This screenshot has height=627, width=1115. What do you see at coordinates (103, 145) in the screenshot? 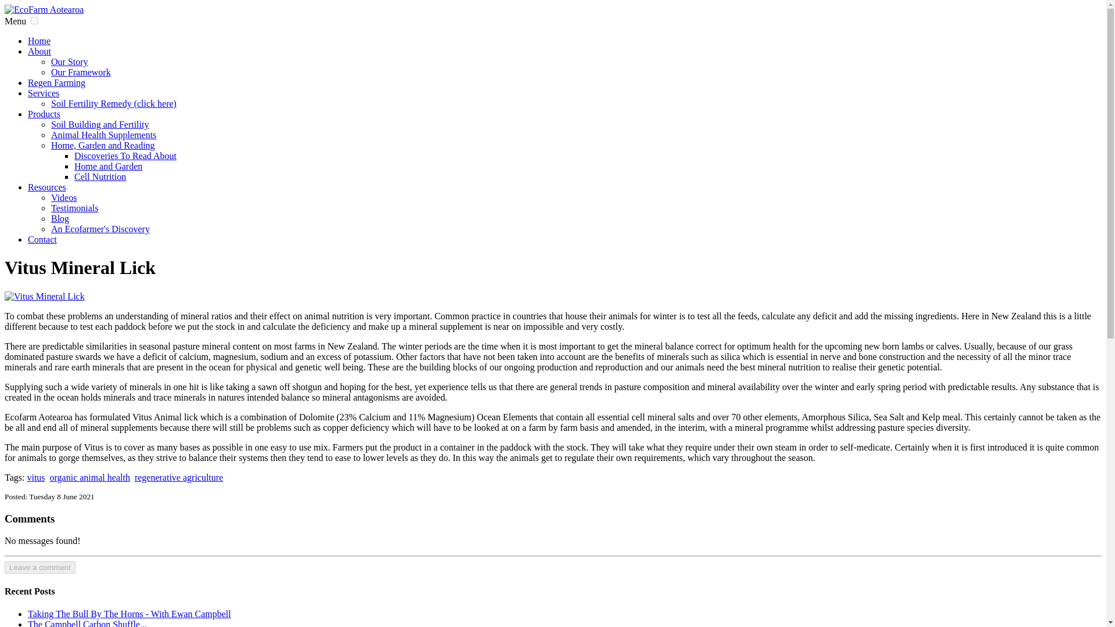
I see `Home, Garden and Reading` at bounding box center [103, 145].